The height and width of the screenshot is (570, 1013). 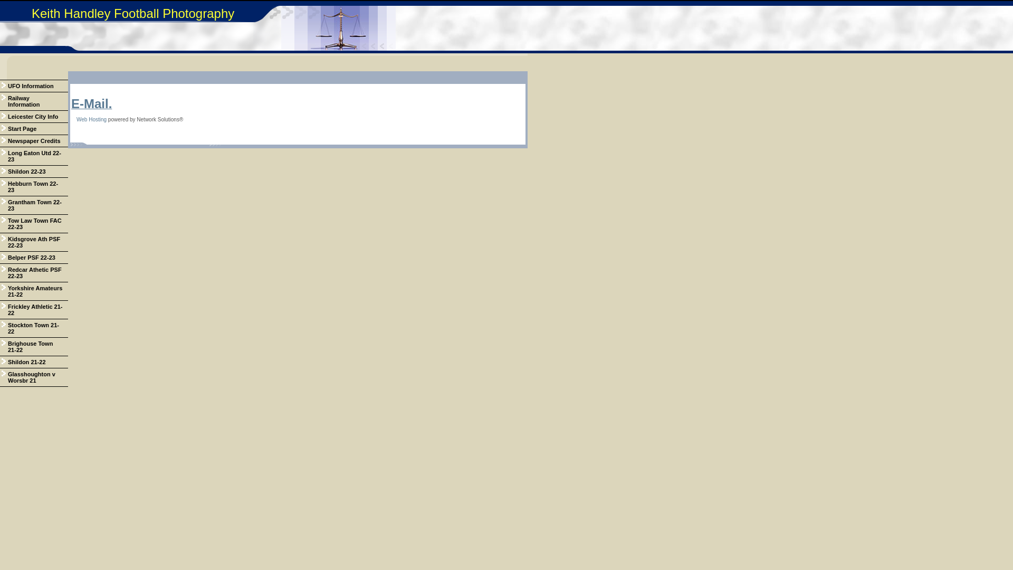 What do you see at coordinates (34, 187) in the screenshot?
I see `Hebburn Town 22-23` at bounding box center [34, 187].